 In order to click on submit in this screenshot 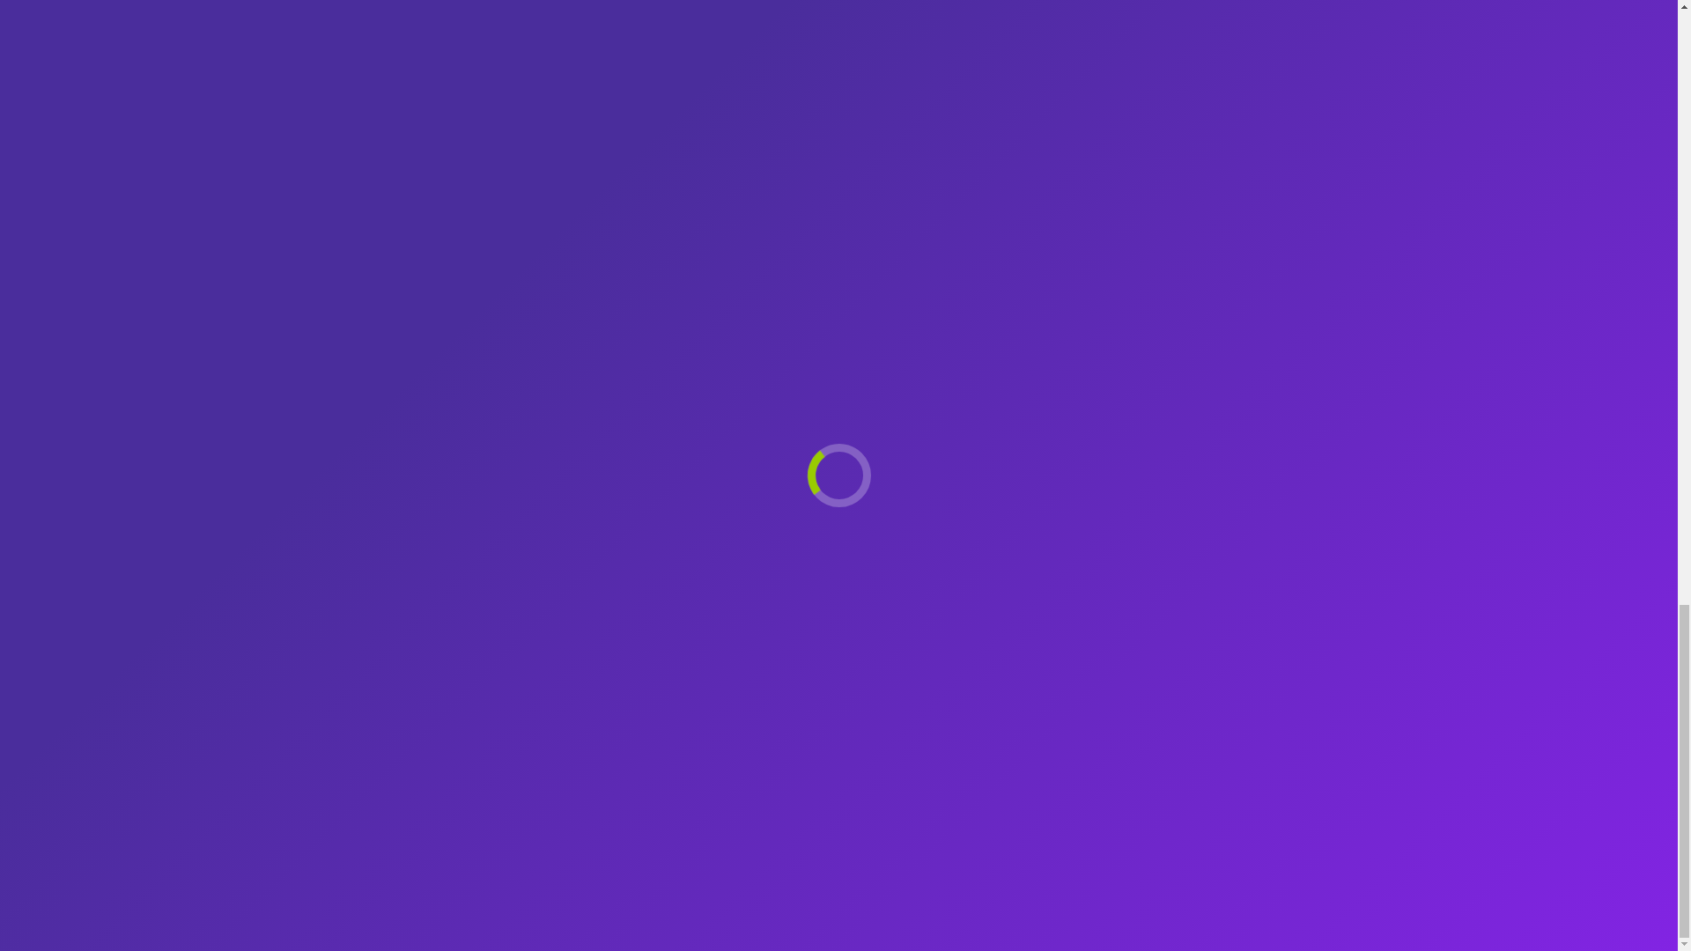, I will do `click(992, 831)`.